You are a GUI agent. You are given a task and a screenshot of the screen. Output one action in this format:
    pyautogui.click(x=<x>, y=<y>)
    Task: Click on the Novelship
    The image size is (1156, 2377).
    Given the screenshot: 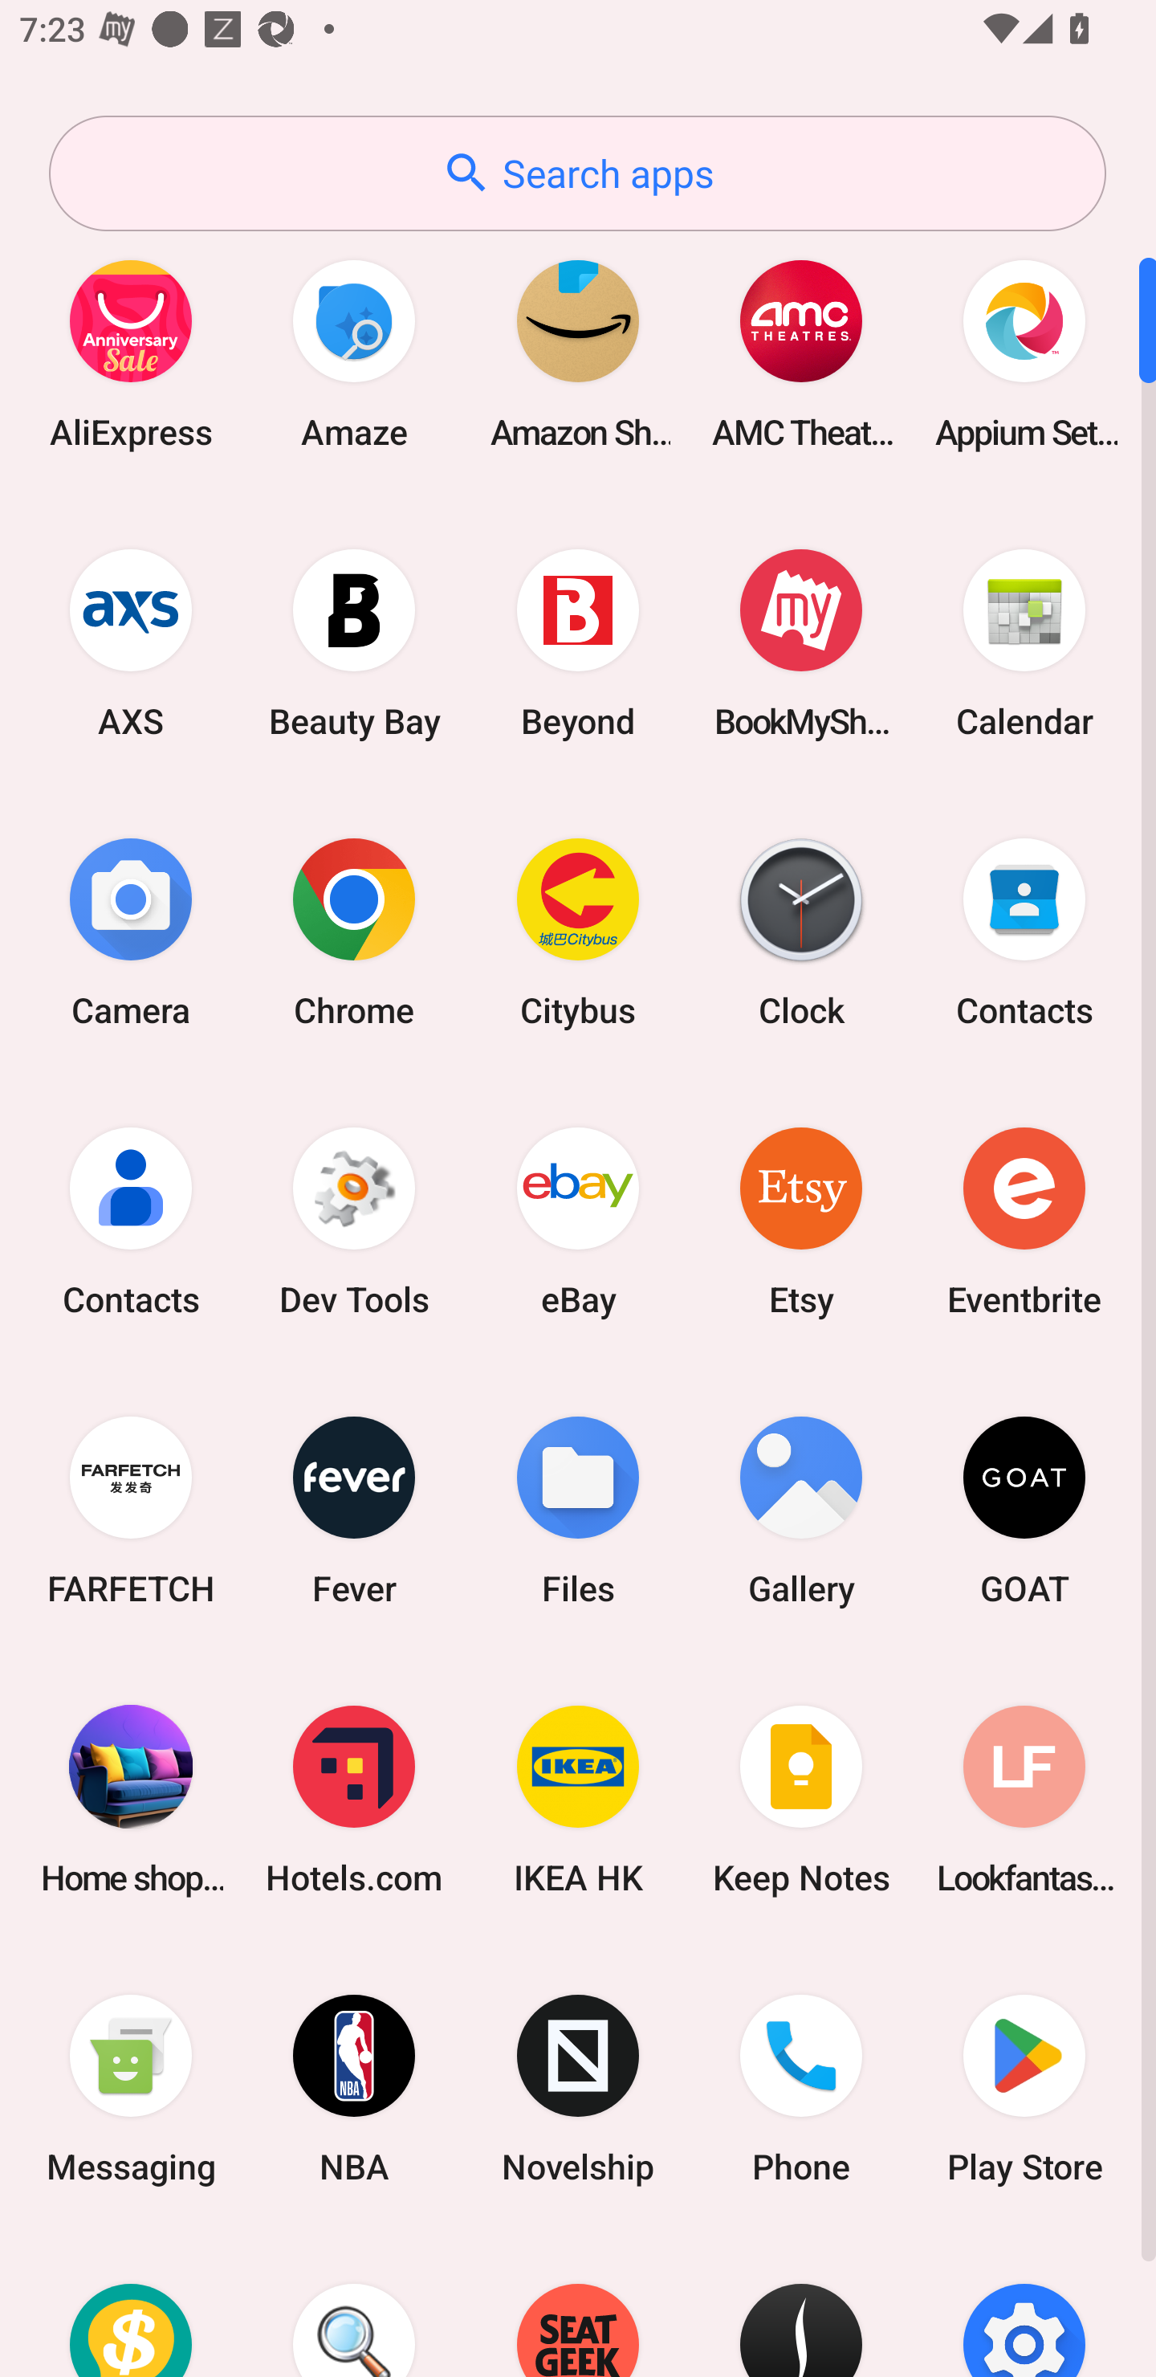 What is the action you would take?
    pyautogui.click(x=578, y=2090)
    